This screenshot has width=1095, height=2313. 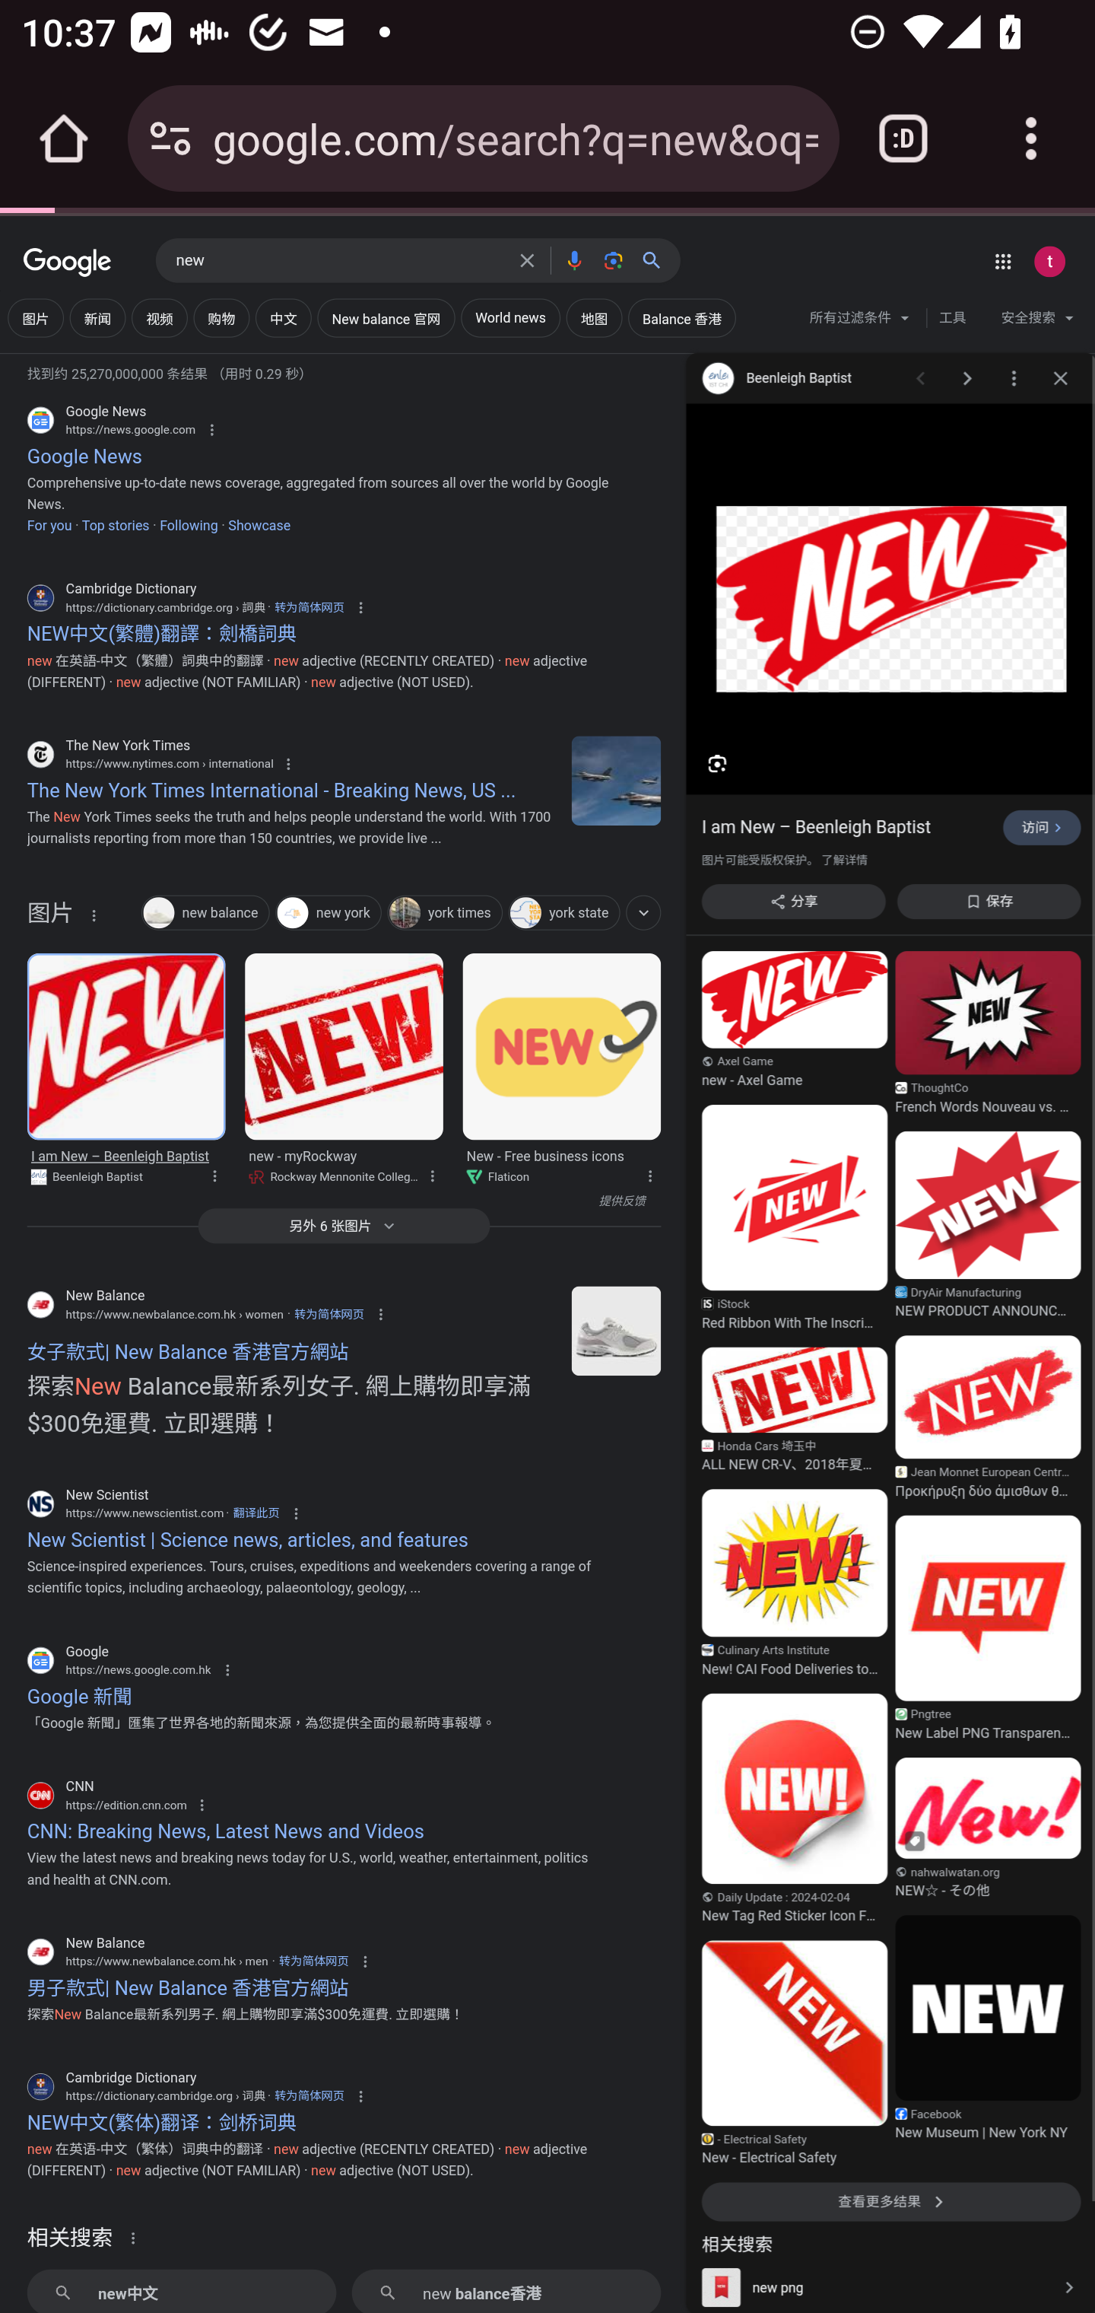 What do you see at coordinates (49, 526) in the screenshot?
I see `For you` at bounding box center [49, 526].